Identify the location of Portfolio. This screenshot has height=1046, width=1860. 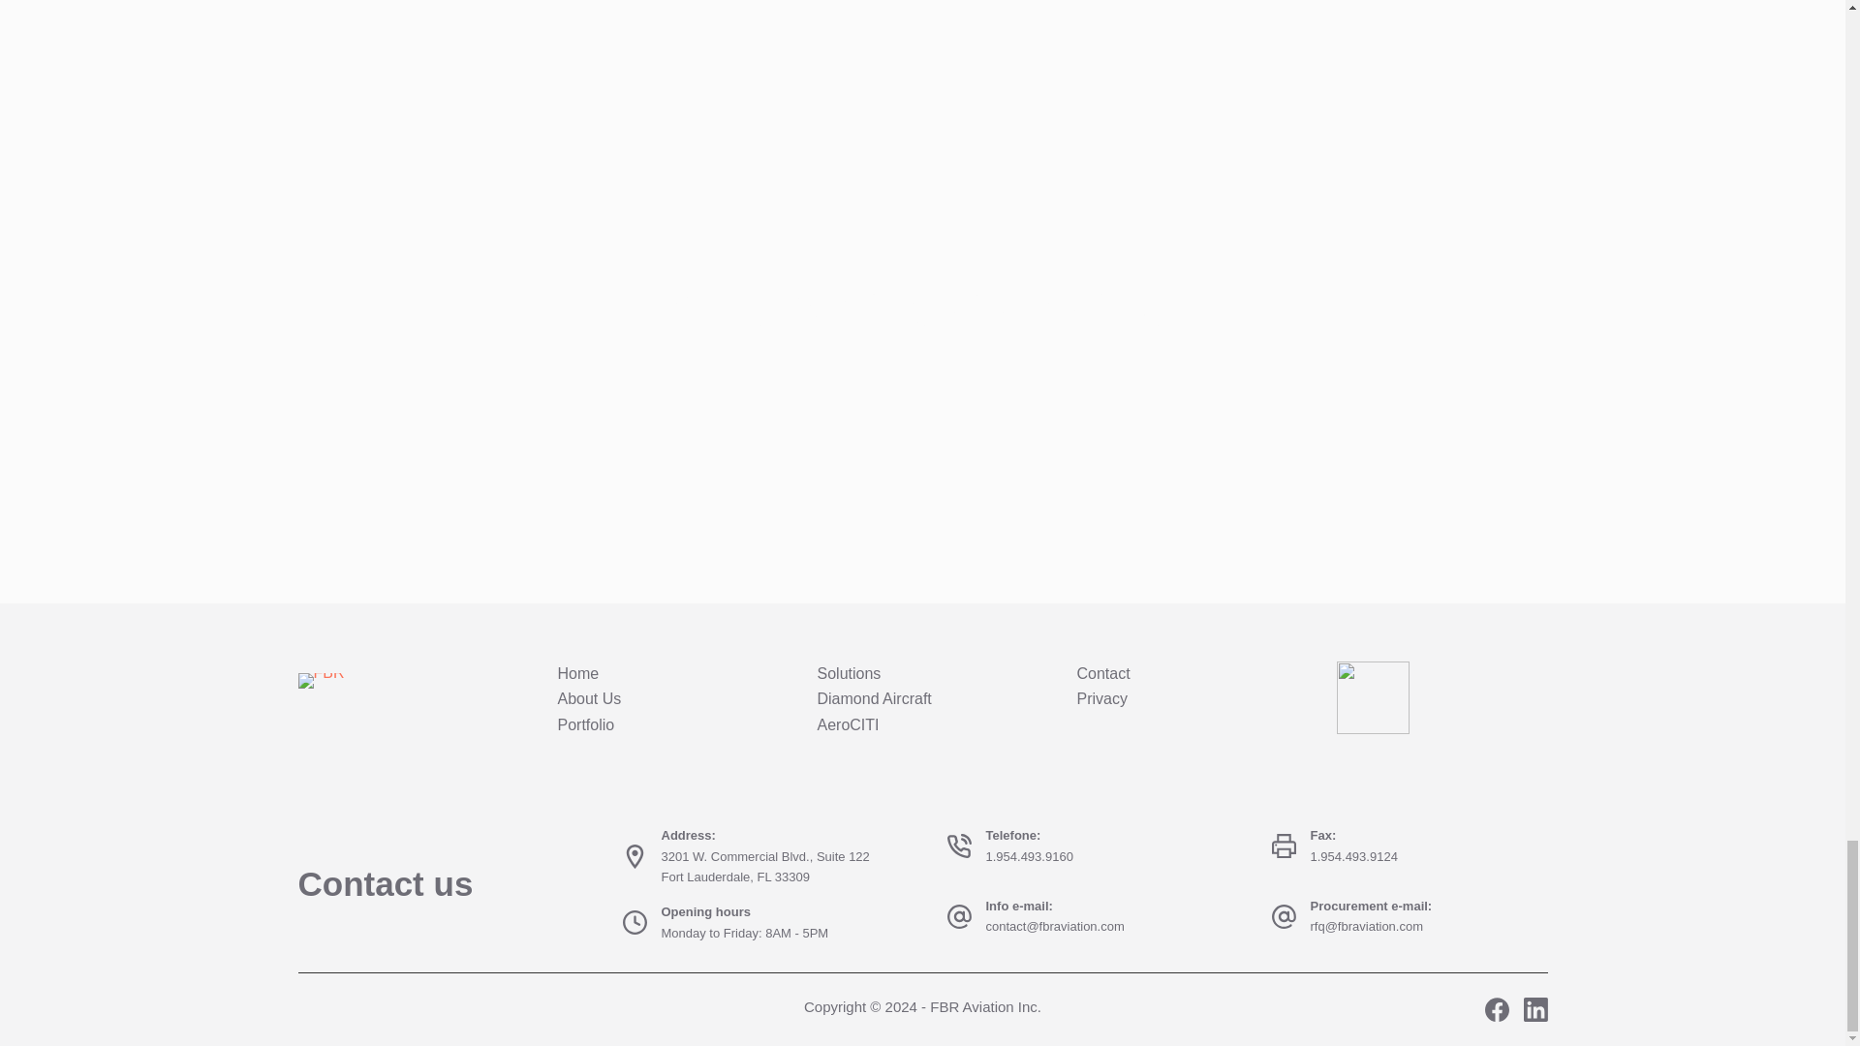
(587, 724).